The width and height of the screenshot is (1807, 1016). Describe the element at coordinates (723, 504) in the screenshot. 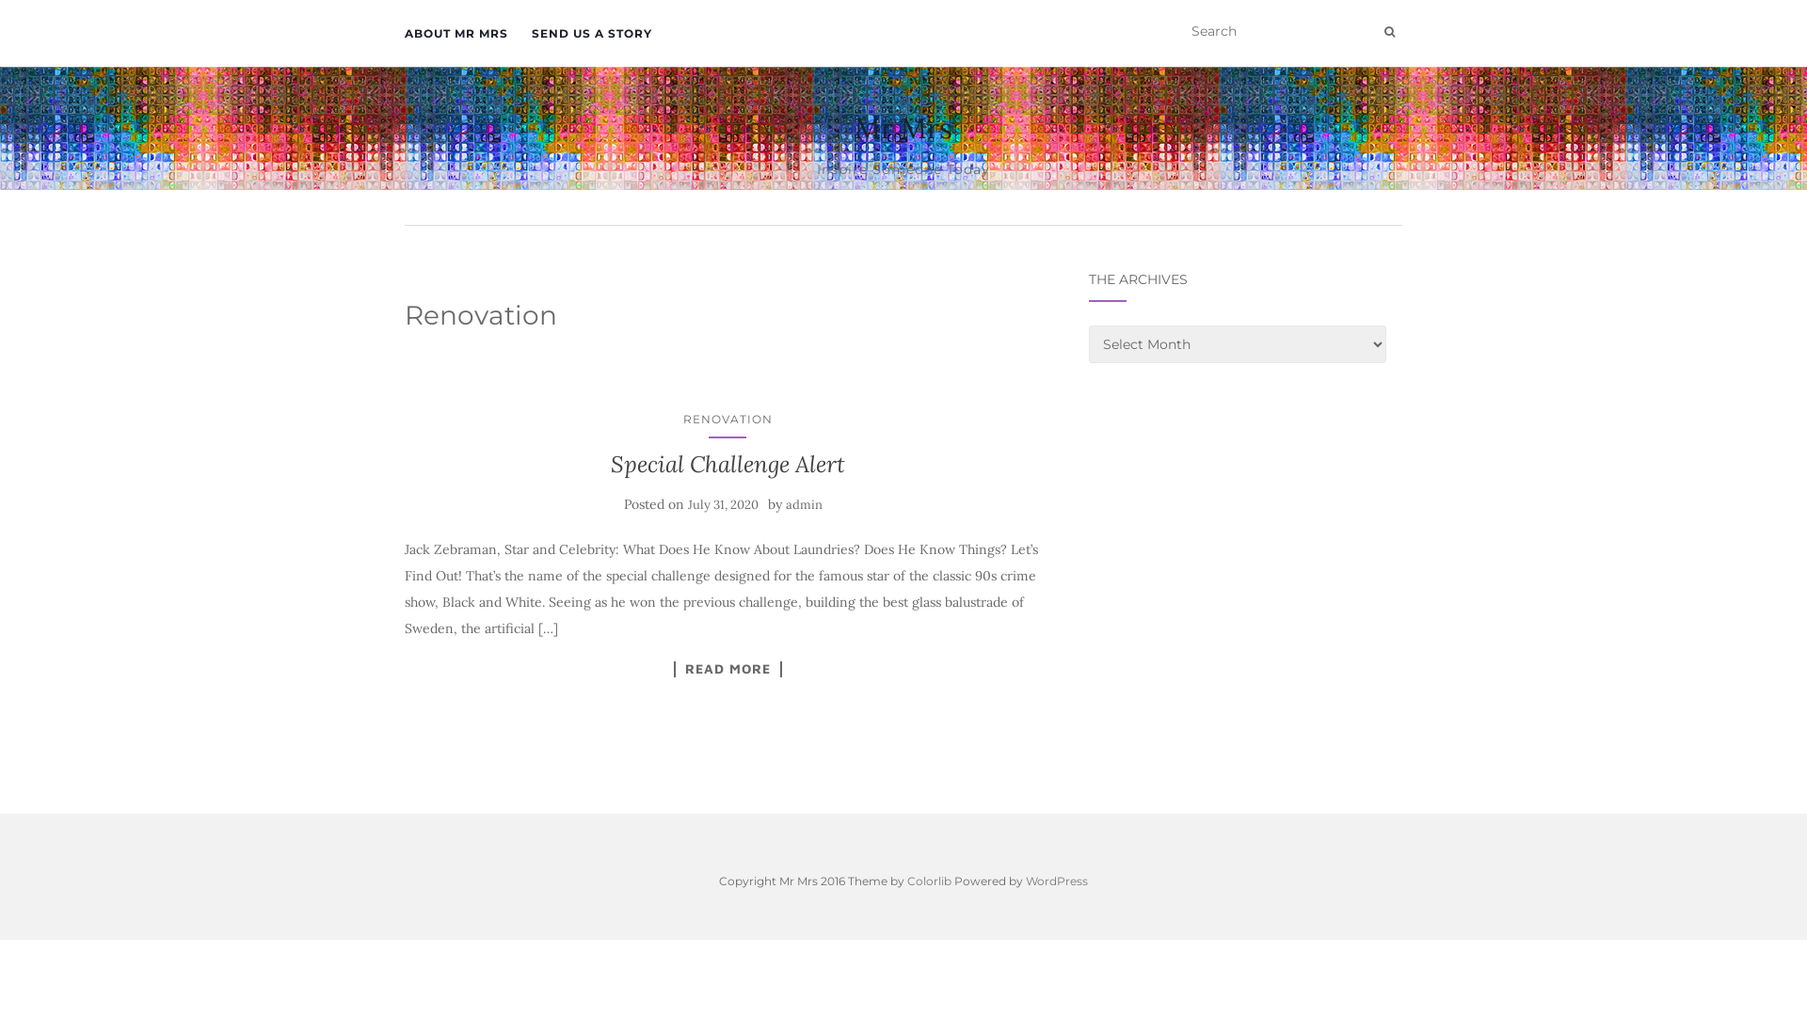

I see `July 31, 2020` at that location.